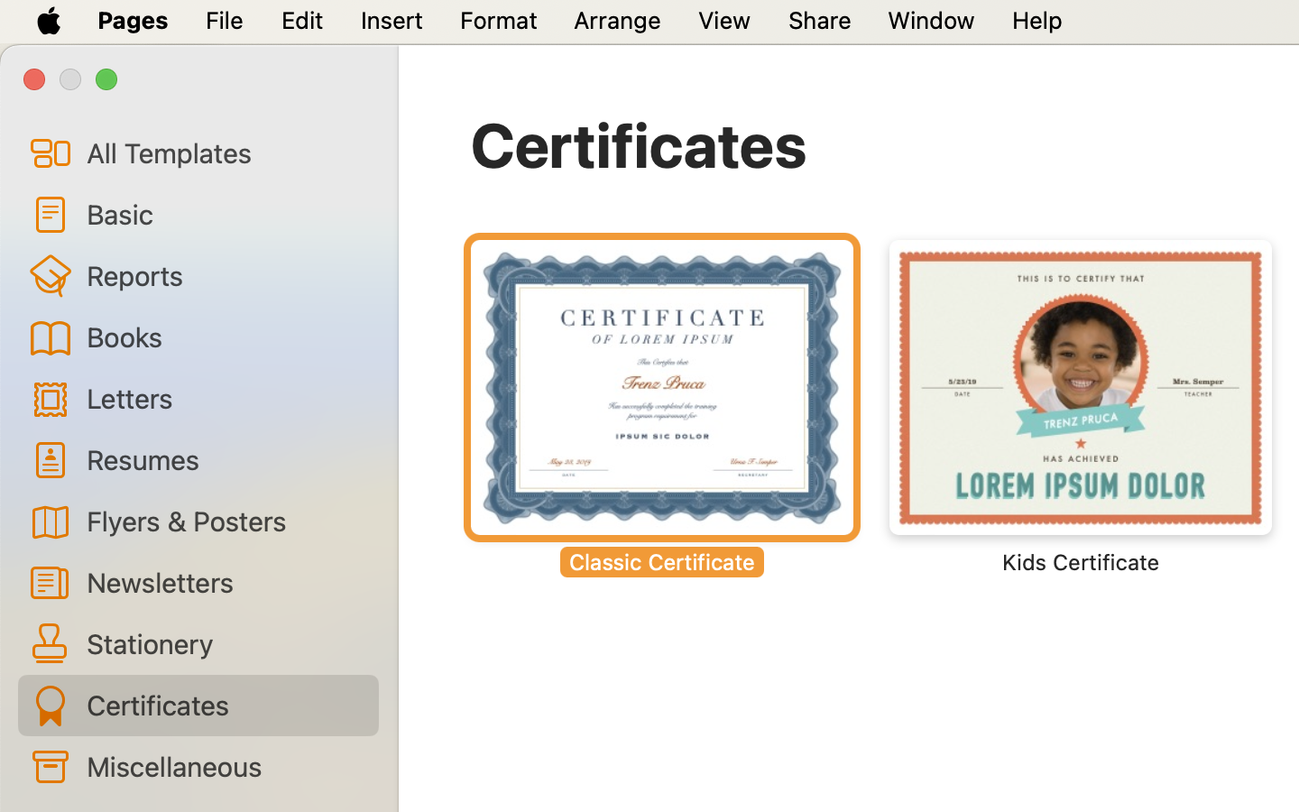 The width and height of the screenshot is (1299, 812). Describe the element at coordinates (226, 458) in the screenshot. I see `Resumes` at that location.